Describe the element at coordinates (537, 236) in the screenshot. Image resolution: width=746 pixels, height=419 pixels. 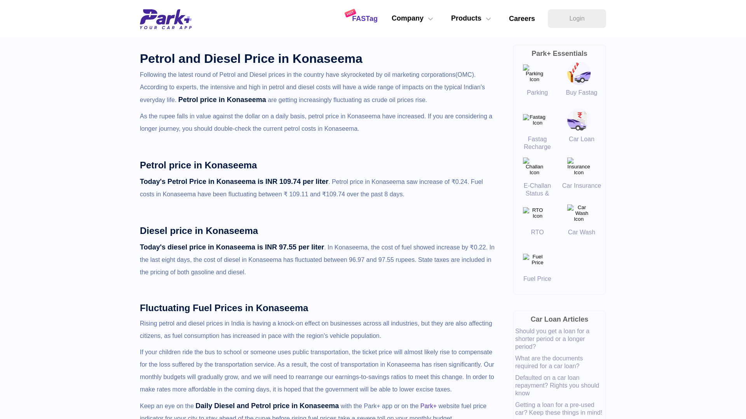
I see `RTO` at that location.